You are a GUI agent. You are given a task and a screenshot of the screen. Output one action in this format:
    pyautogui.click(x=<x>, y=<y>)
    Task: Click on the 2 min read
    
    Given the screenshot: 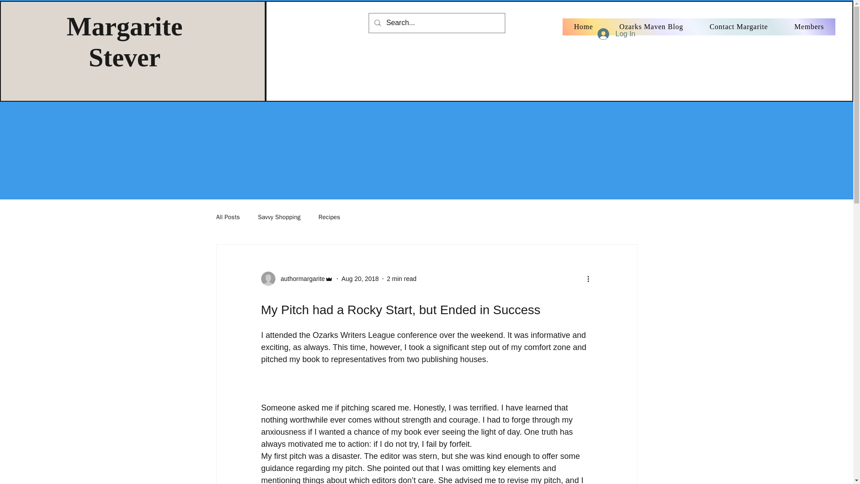 What is the action you would take?
    pyautogui.click(x=401, y=279)
    